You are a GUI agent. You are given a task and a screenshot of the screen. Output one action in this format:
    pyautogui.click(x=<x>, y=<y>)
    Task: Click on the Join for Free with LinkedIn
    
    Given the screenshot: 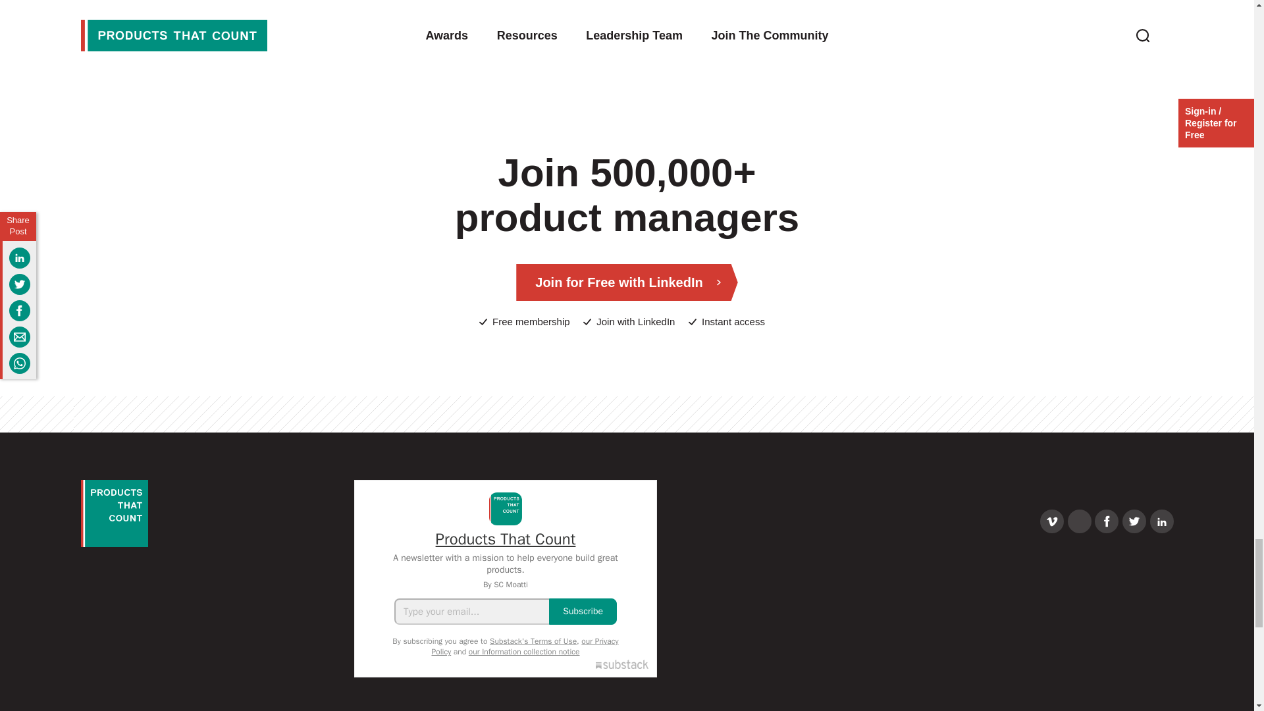 What is the action you would take?
    pyautogui.click(x=626, y=282)
    